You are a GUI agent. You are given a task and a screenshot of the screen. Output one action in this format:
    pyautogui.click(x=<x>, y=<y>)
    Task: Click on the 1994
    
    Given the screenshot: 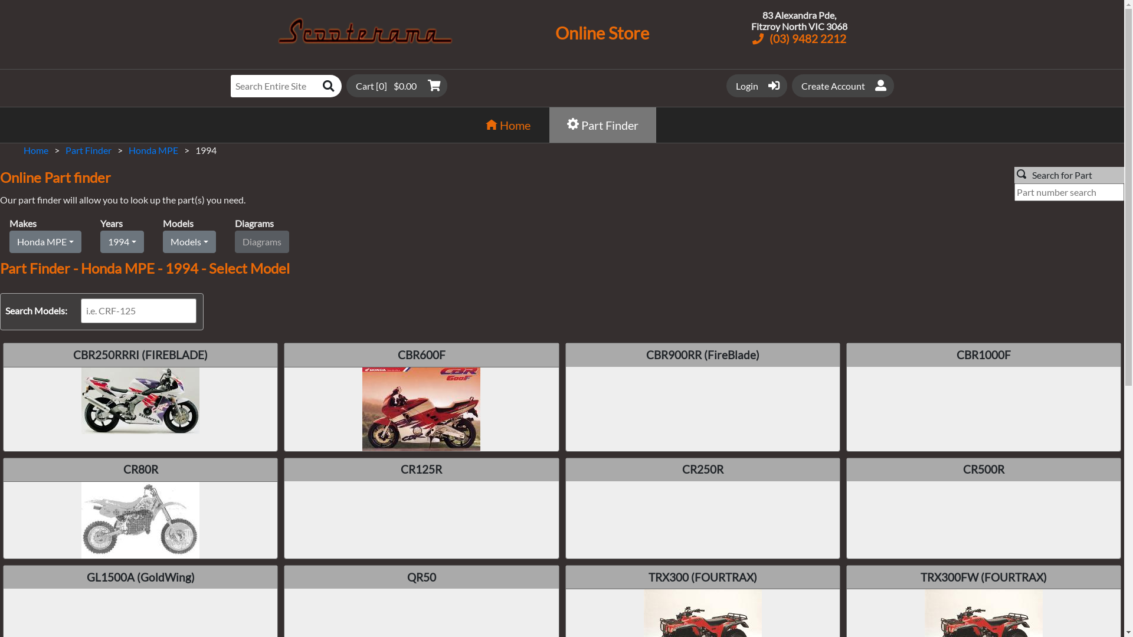 What is the action you would take?
    pyautogui.click(x=122, y=242)
    